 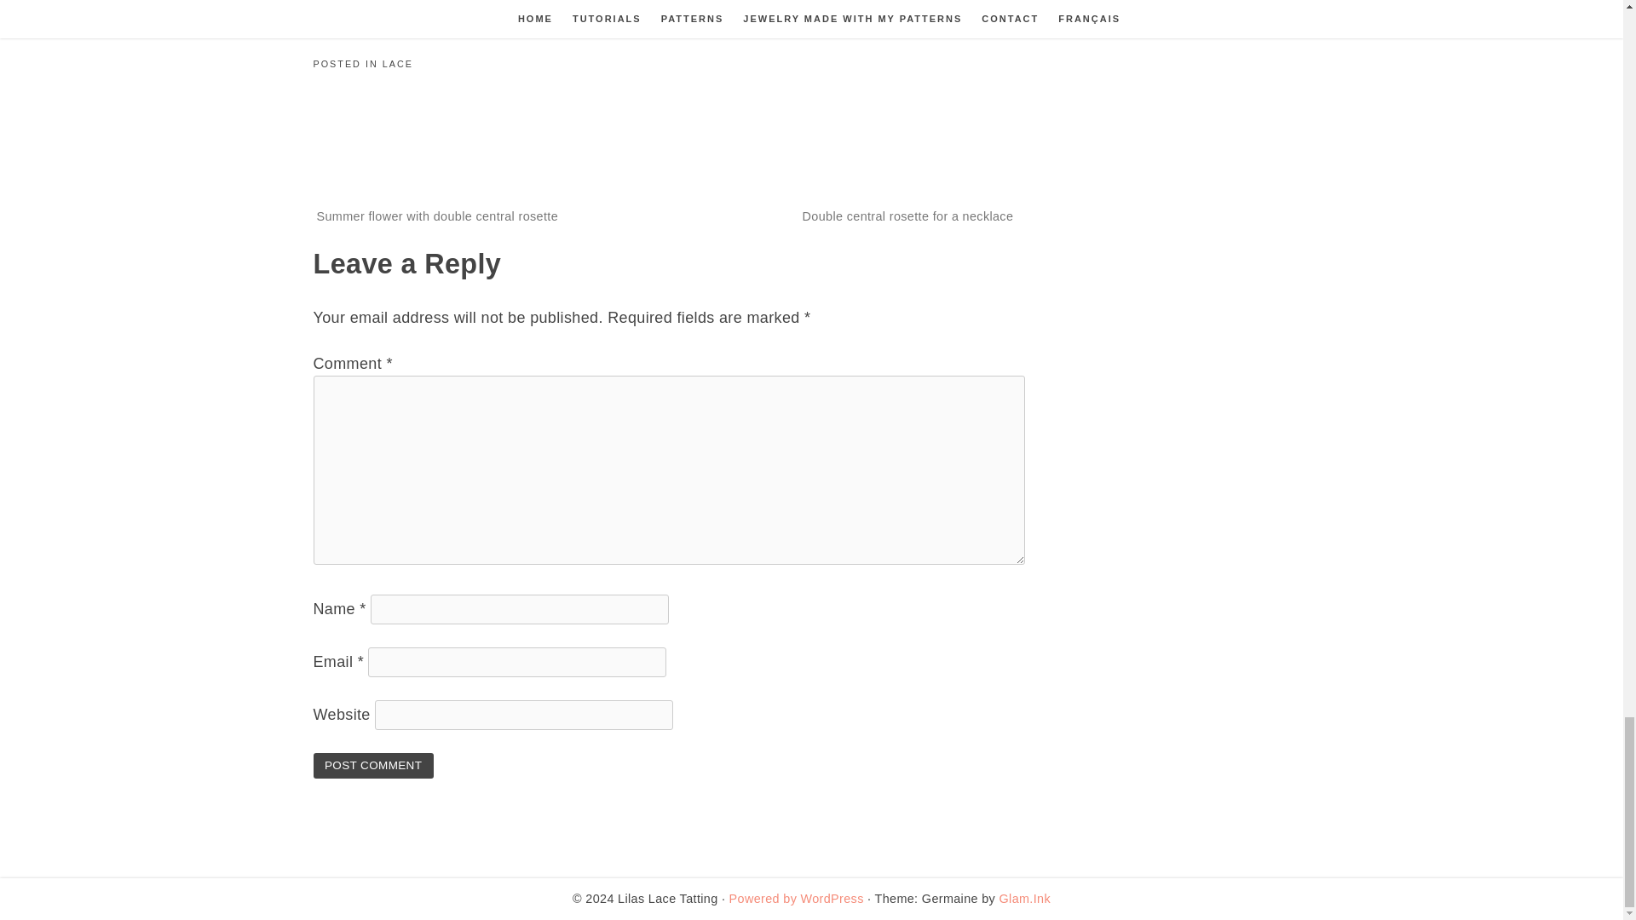 What do you see at coordinates (398, 64) in the screenshot?
I see `LACE` at bounding box center [398, 64].